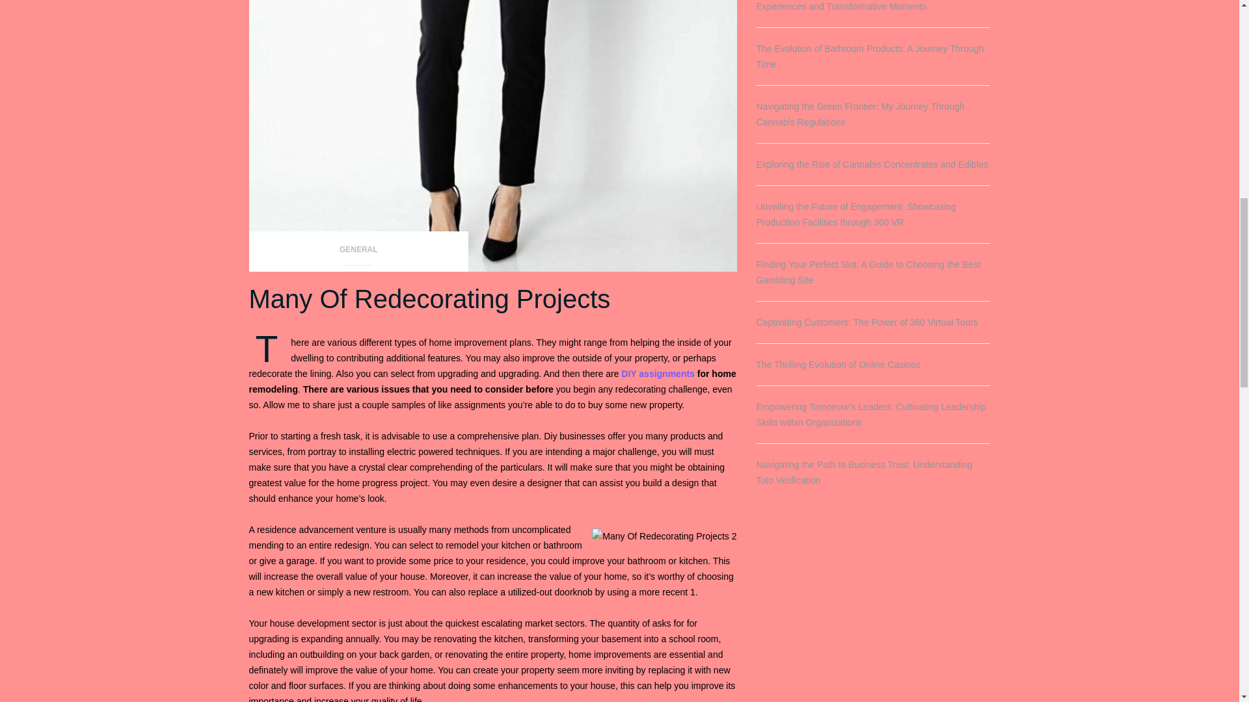 This screenshot has width=1249, height=702. I want to click on GENERAL, so click(358, 253).